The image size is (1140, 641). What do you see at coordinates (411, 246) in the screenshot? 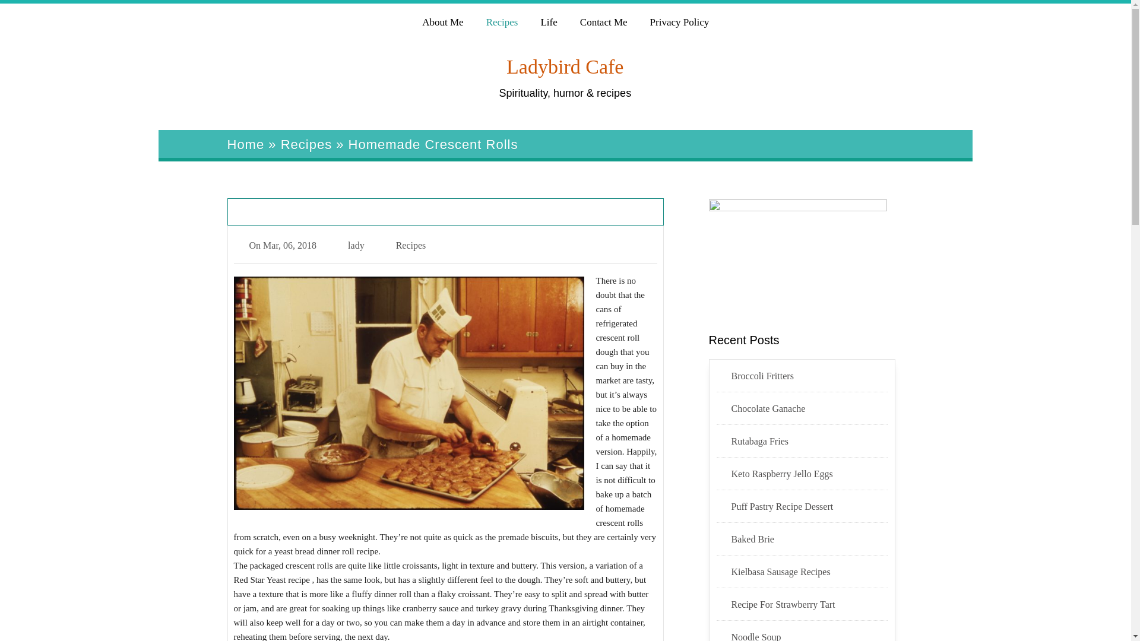
I see `Recipes` at bounding box center [411, 246].